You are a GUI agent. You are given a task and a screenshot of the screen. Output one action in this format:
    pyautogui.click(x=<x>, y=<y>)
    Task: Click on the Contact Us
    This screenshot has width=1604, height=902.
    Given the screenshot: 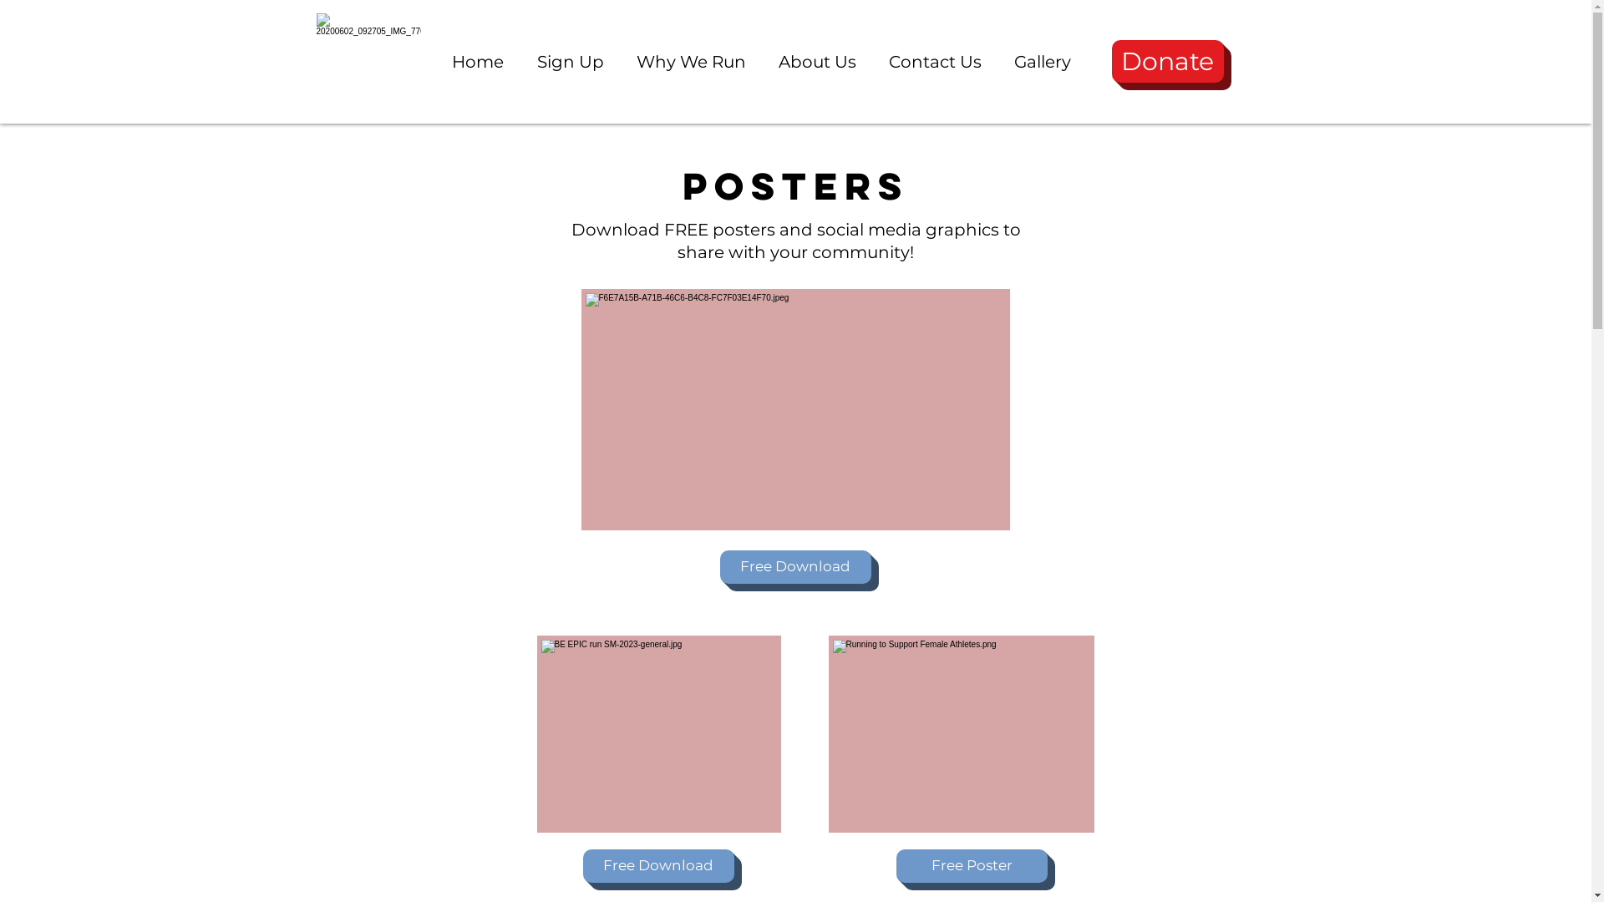 What is the action you would take?
    pyautogui.click(x=938, y=52)
    